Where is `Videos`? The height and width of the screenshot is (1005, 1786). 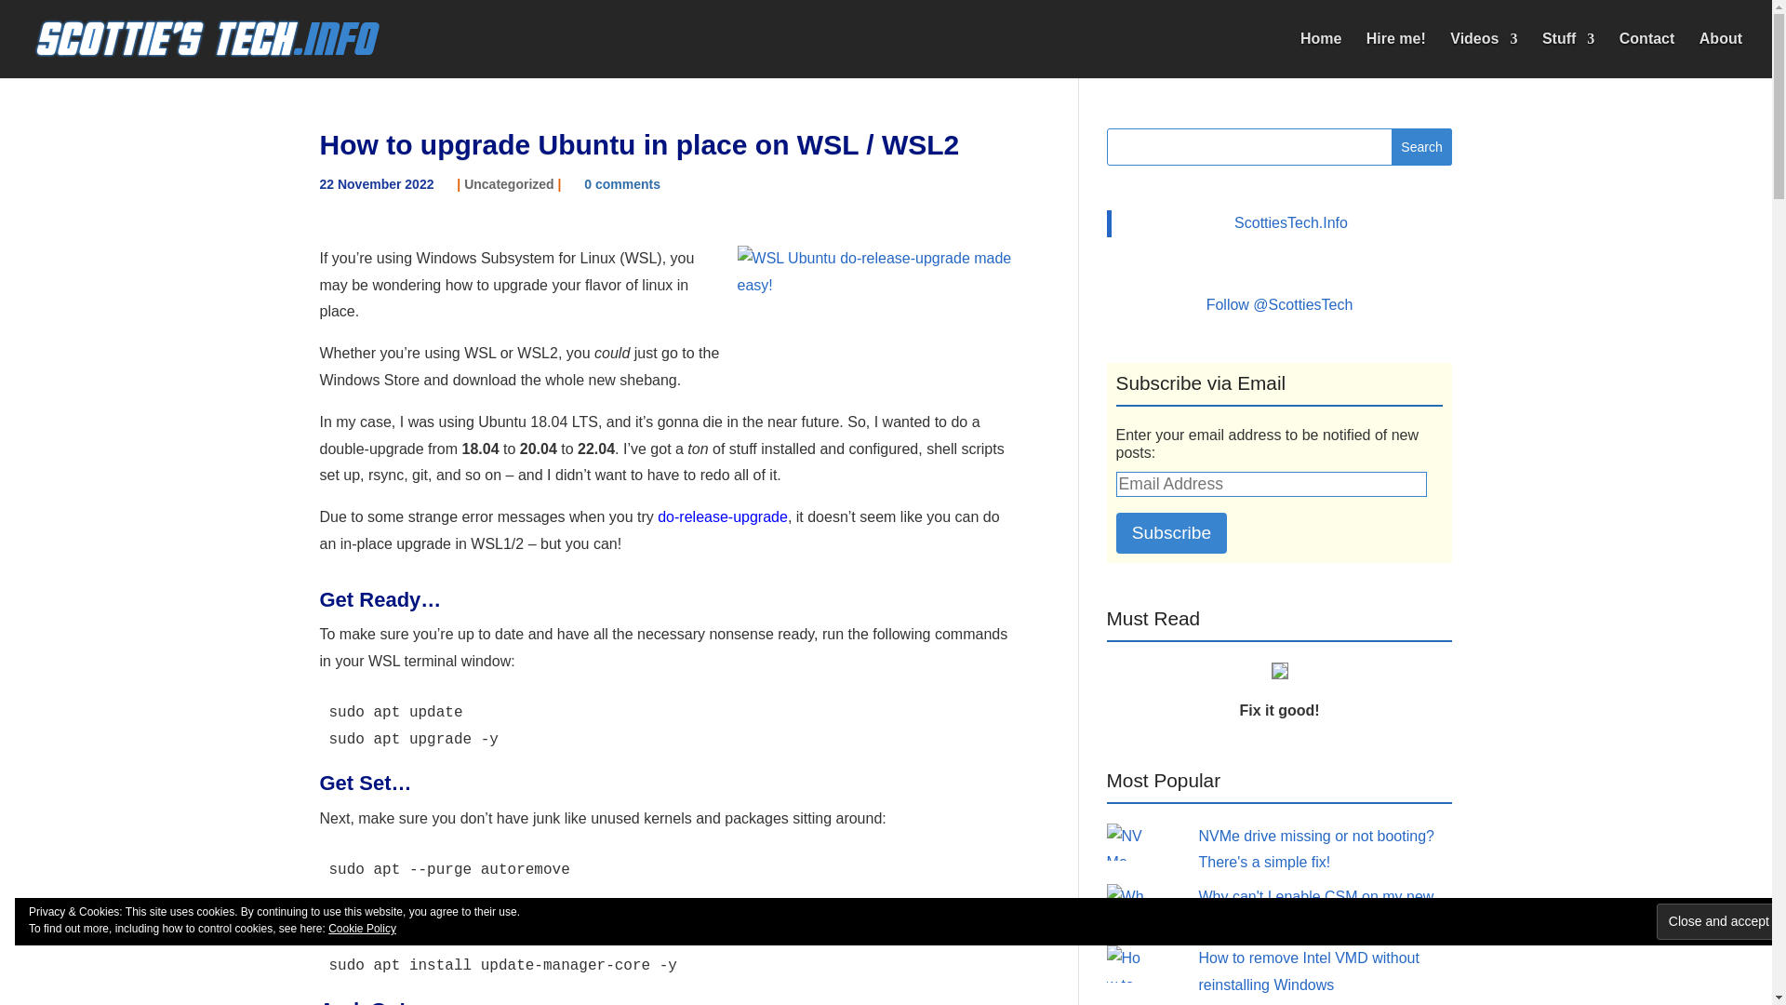 Videos is located at coordinates (1483, 55).